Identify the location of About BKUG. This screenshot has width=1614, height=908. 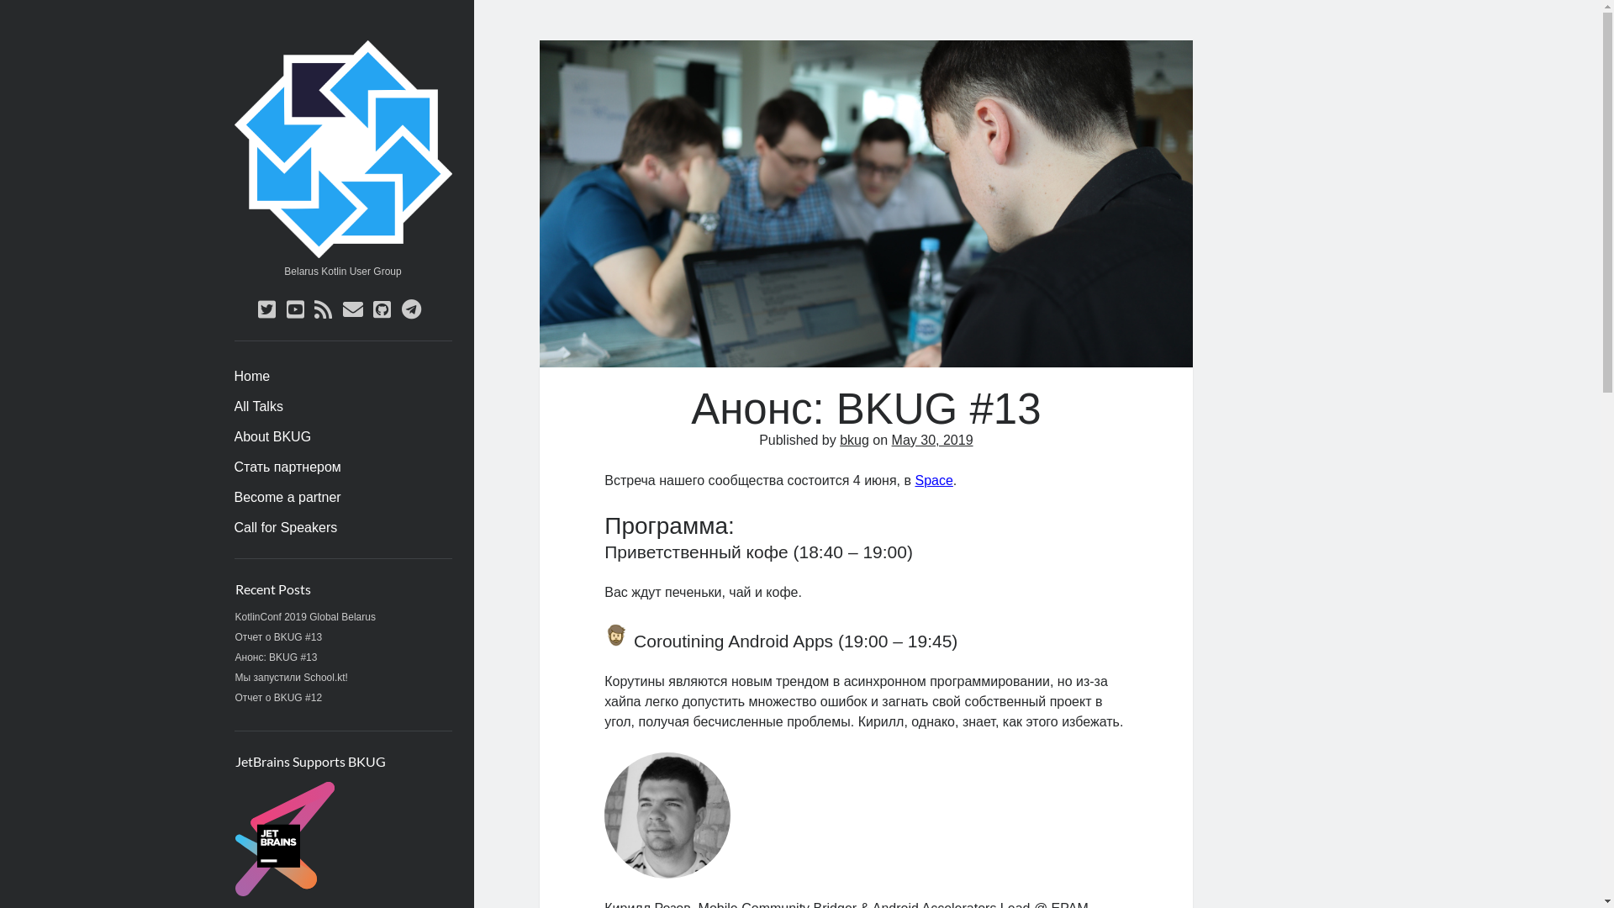
(272, 437).